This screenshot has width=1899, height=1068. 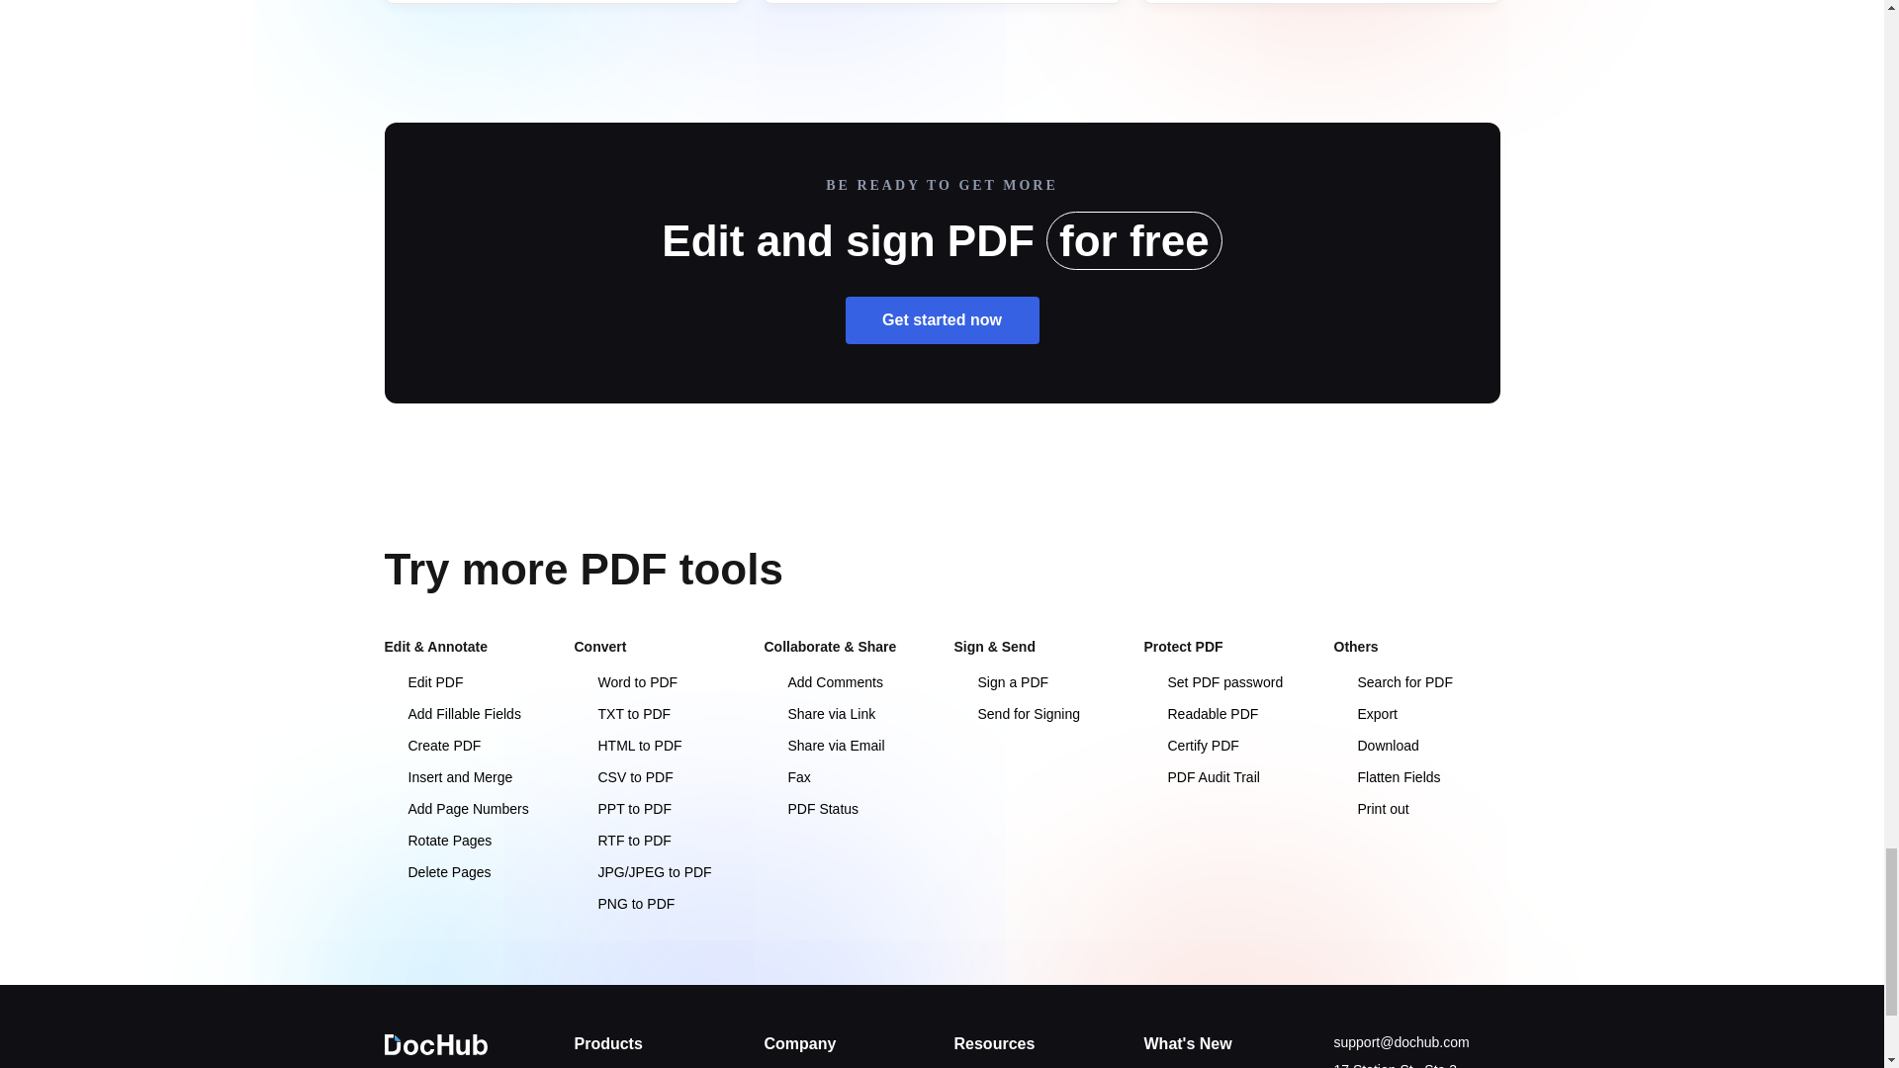 What do you see at coordinates (423, 681) in the screenshot?
I see `Edit PDF` at bounding box center [423, 681].